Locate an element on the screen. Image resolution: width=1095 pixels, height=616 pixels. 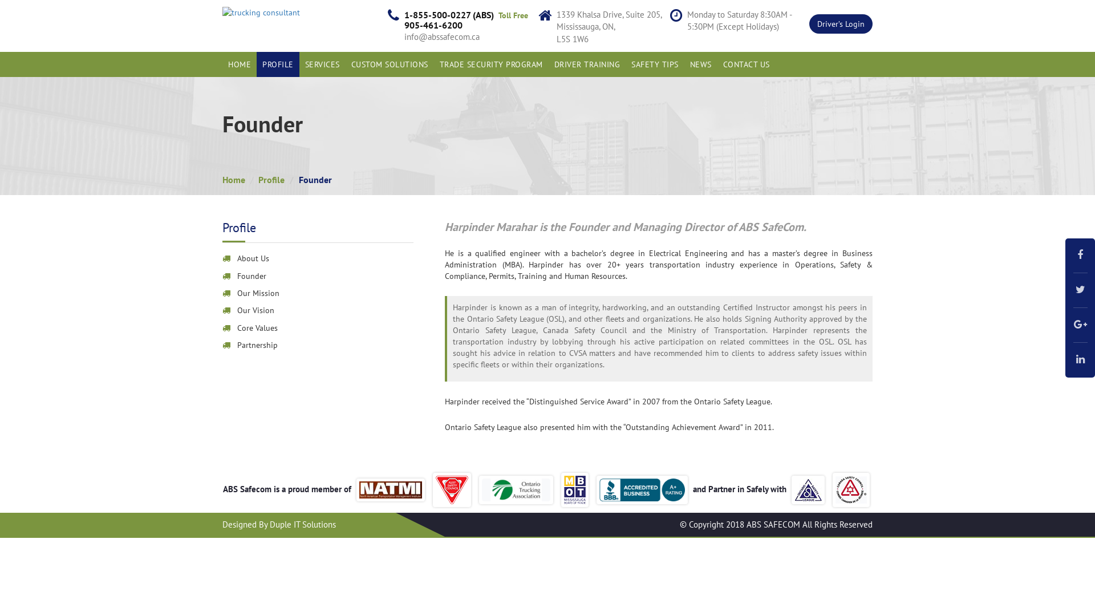
Our Mission is located at coordinates (318, 293).